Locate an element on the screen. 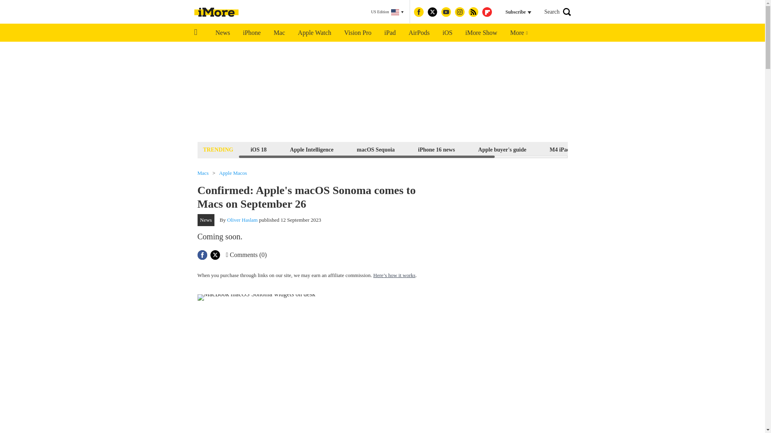 The image size is (771, 433). Mac is located at coordinates (279, 33).